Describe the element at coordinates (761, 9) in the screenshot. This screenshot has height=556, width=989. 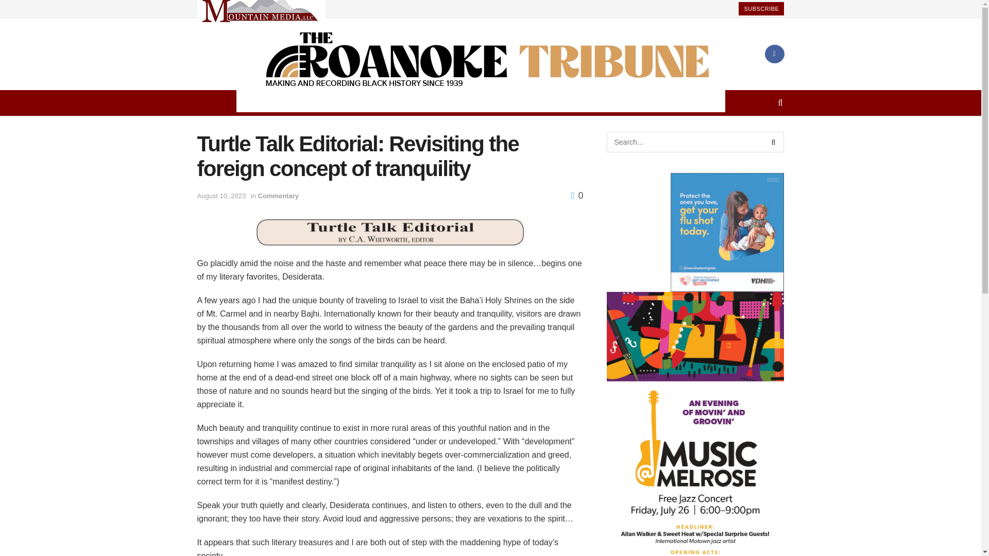
I see `SUBSCRIBE` at that location.